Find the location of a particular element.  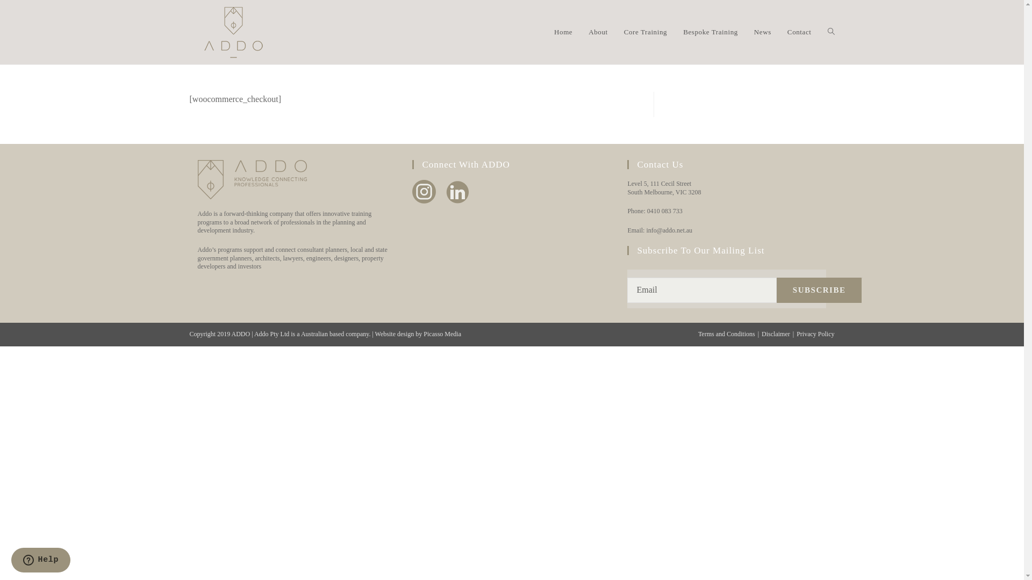

Contact is located at coordinates (800, 32).